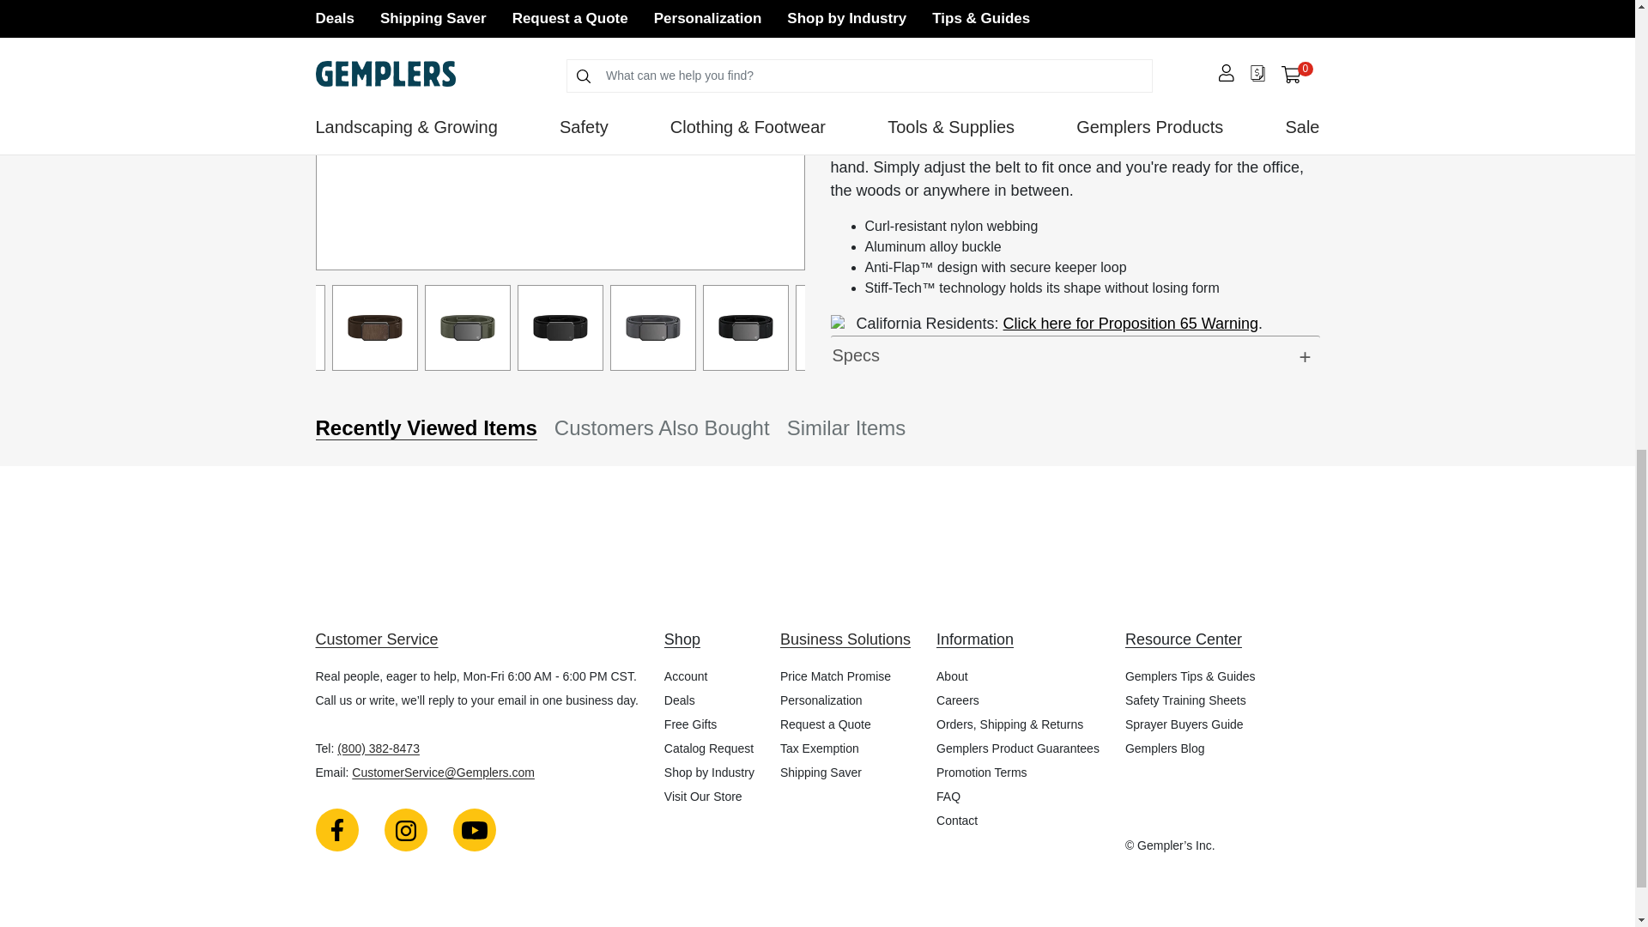  Describe the element at coordinates (379, 748) in the screenshot. I see `tel:8003828473` at that location.